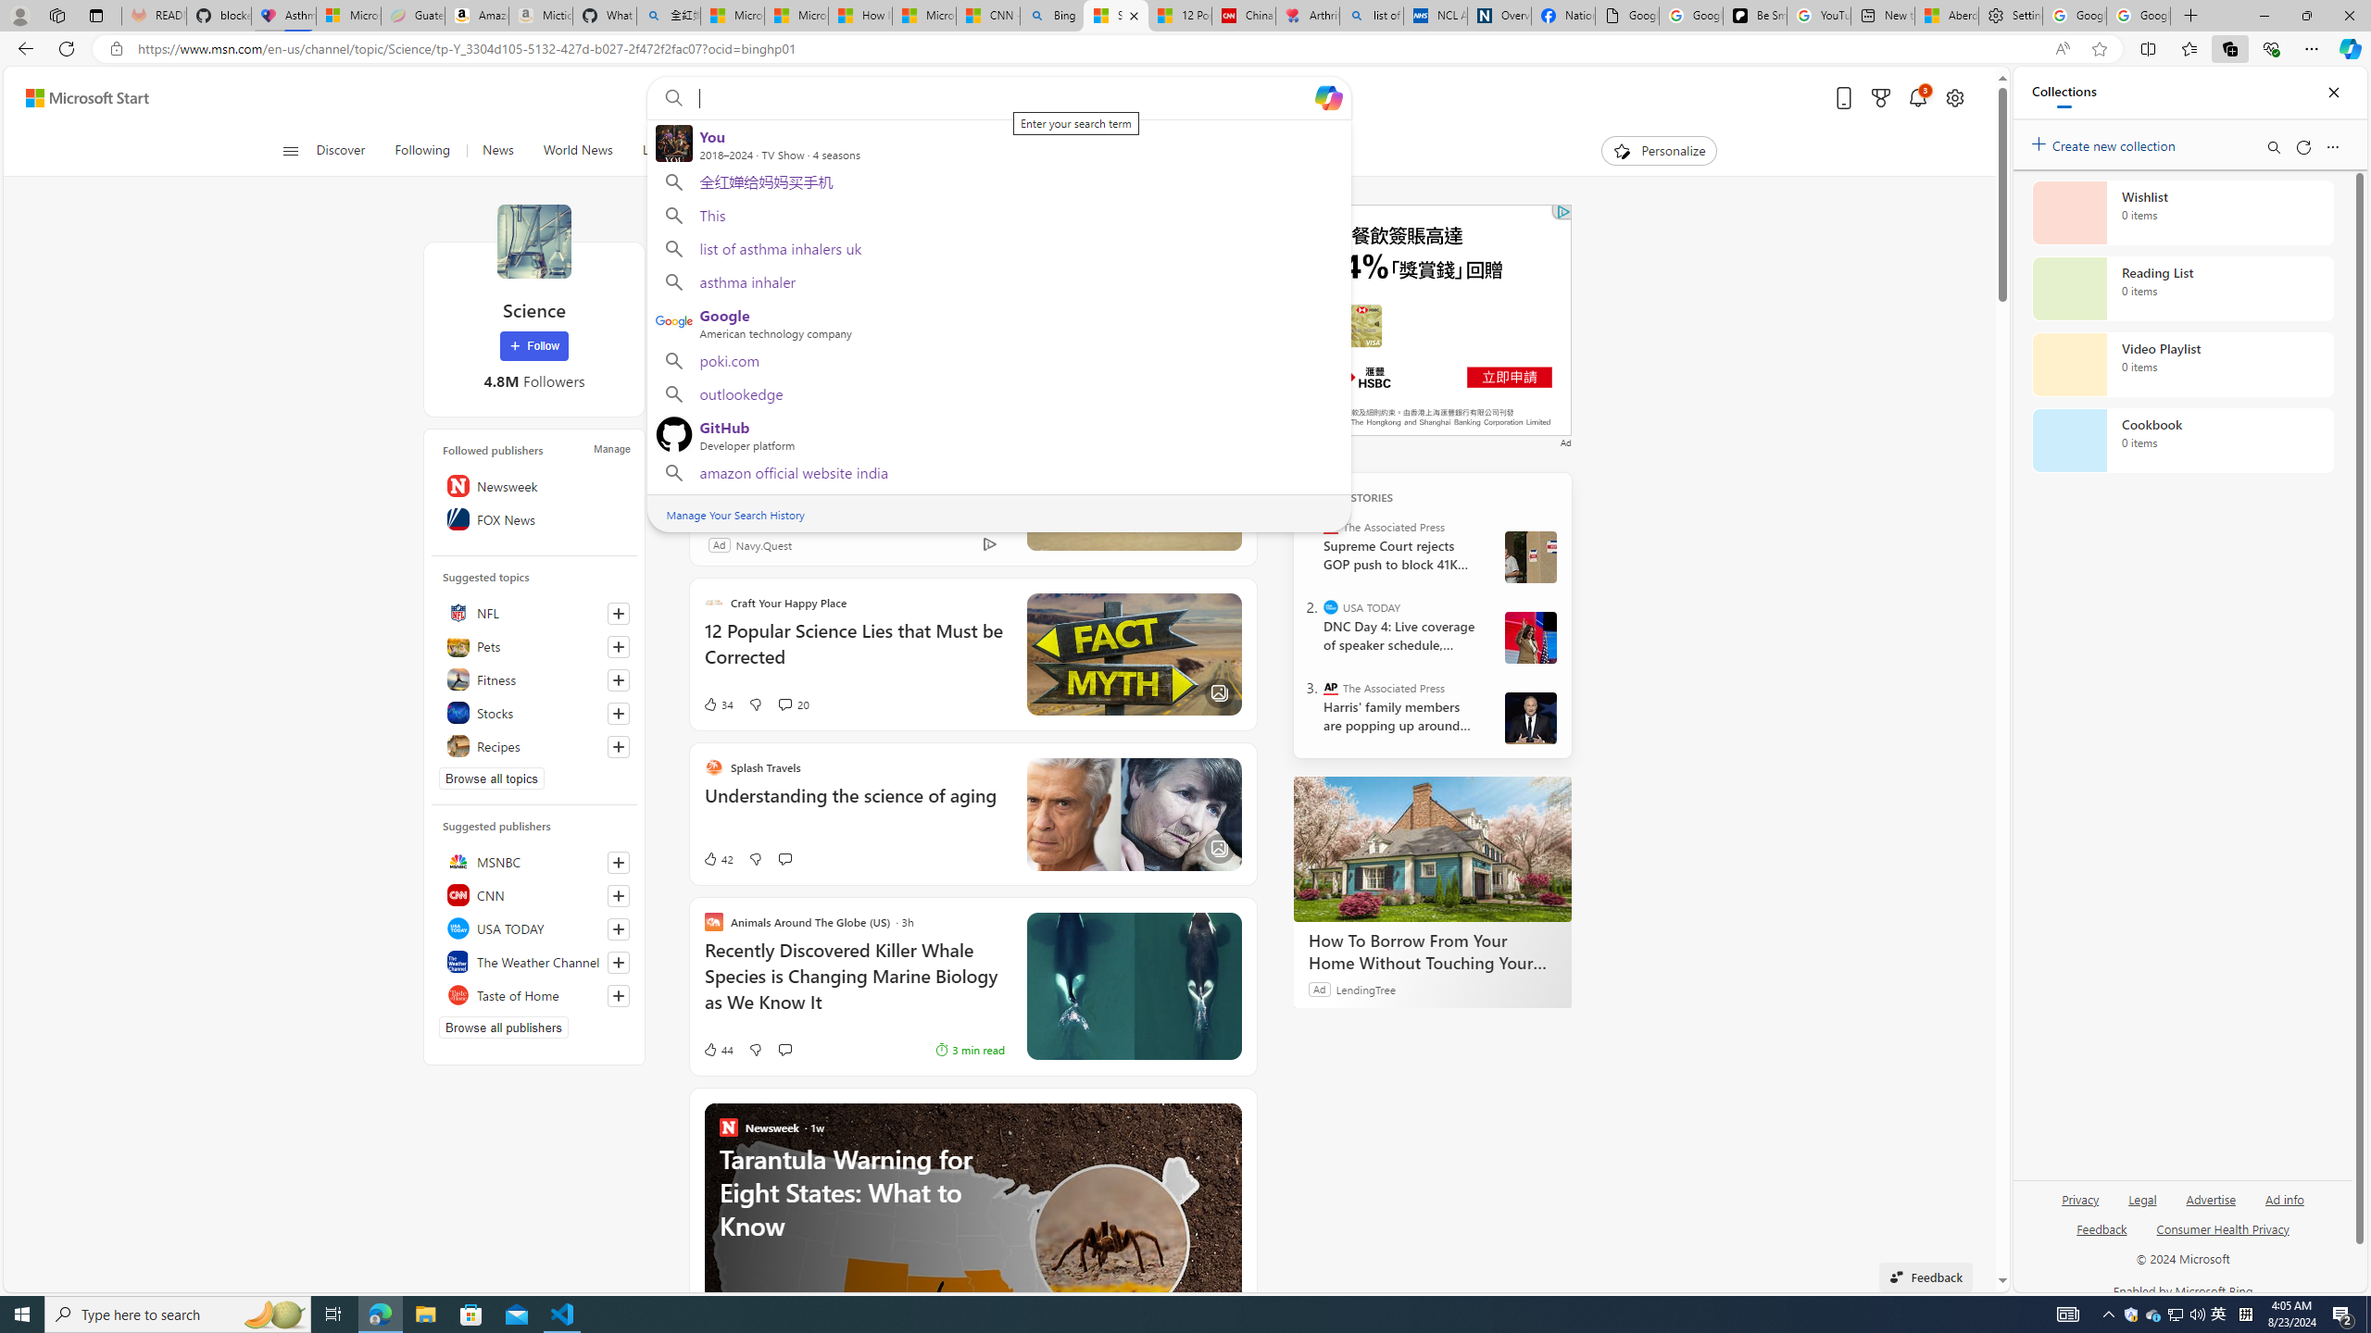 Image resolution: width=2371 pixels, height=1333 pixels. What do you see at coordinates (2223, 1227) in the screenshot?
I see `Consumer Health Privacy` at bounding box center [2223, 1227].